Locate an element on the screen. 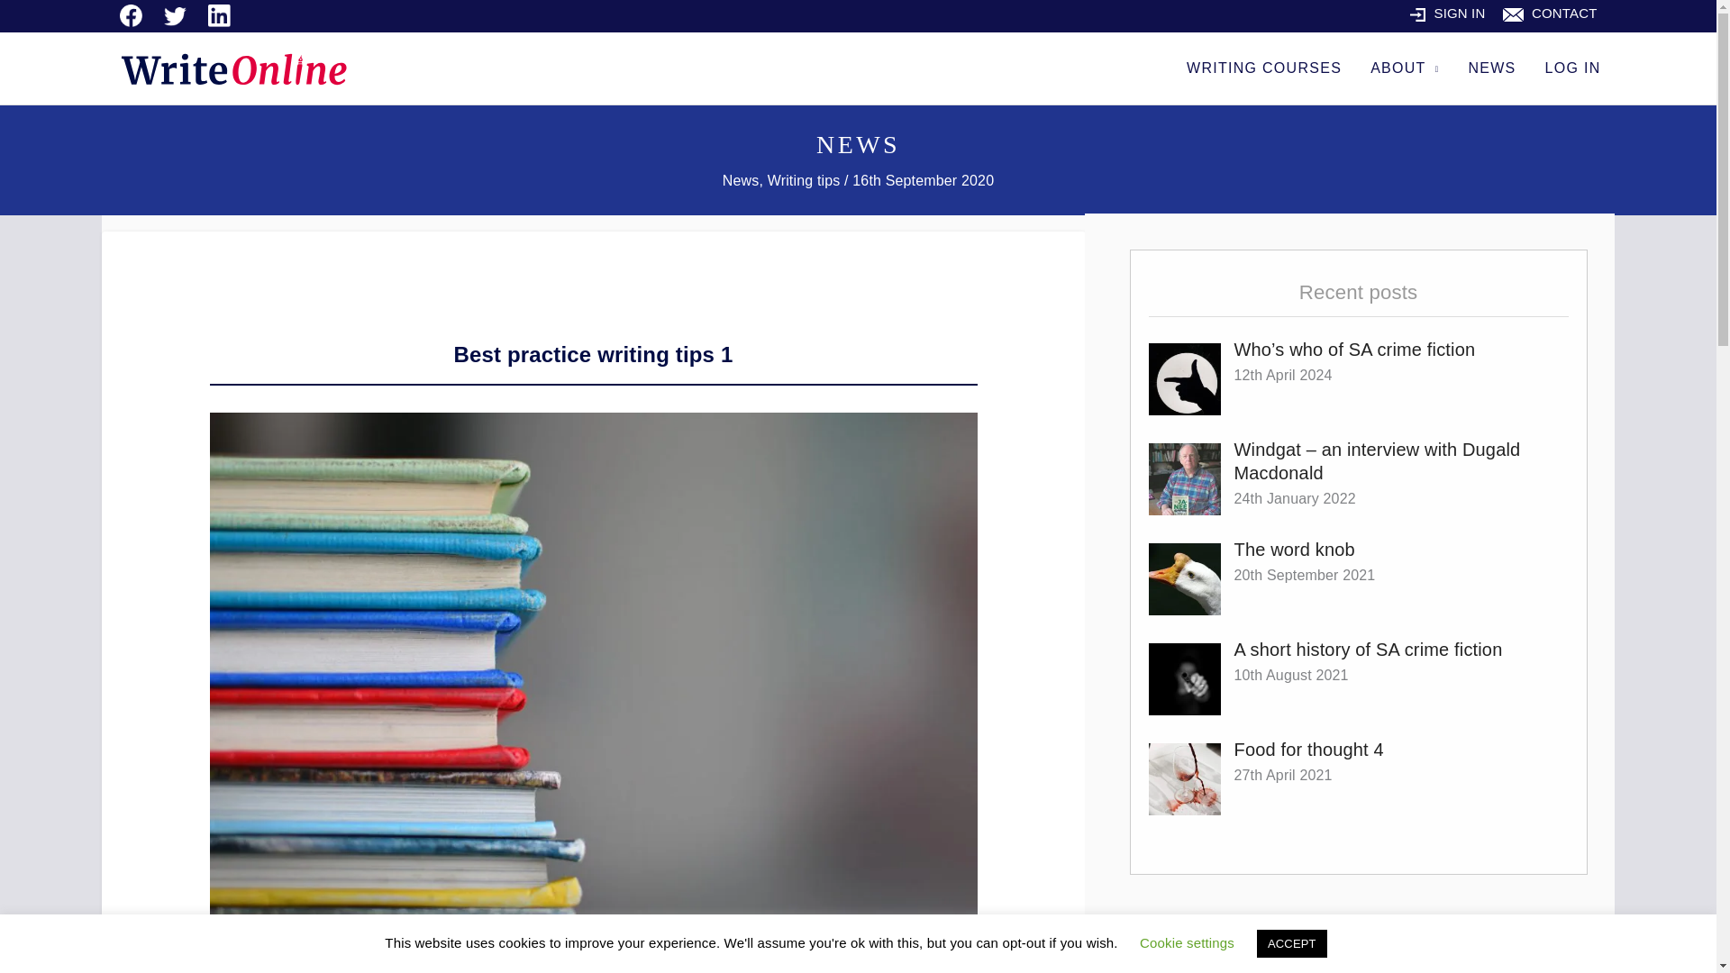 This screenshot has height=973, width=1730. SIGN IN is located at coordinates (1447, 13).